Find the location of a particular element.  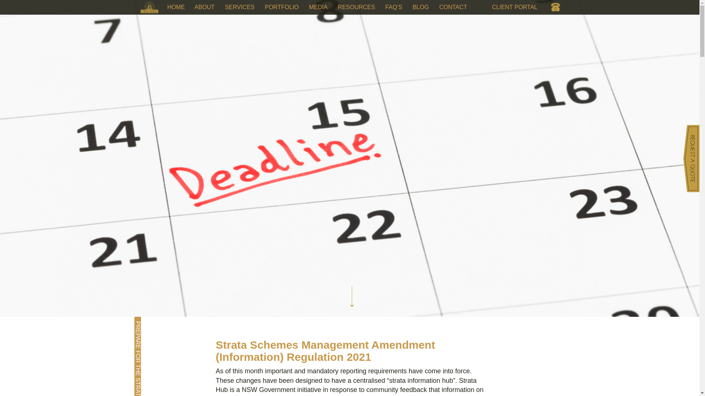

RESOURCES is located at coordinates (356, 7).